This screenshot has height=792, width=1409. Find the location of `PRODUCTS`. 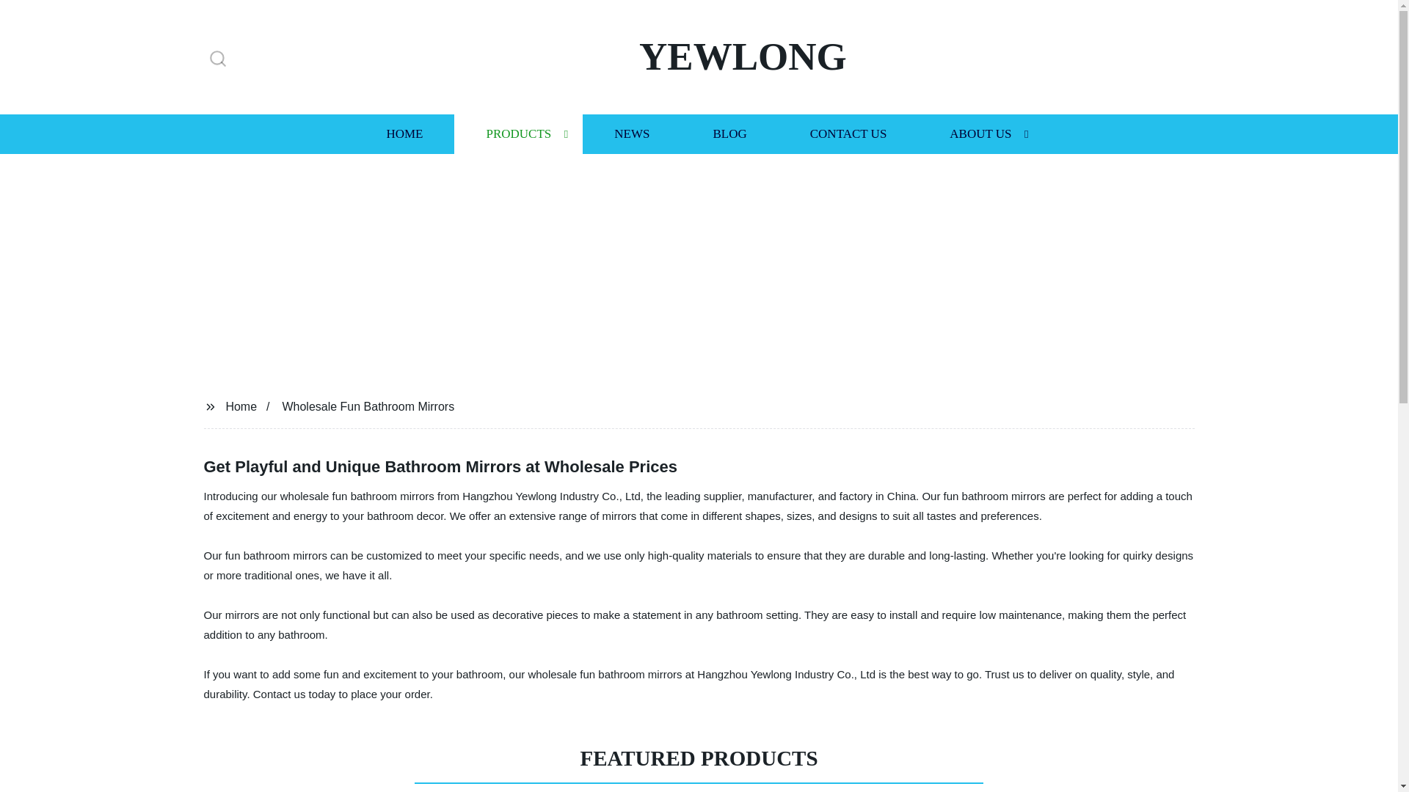

PRODUCTS is located at coordinates (518, 133).